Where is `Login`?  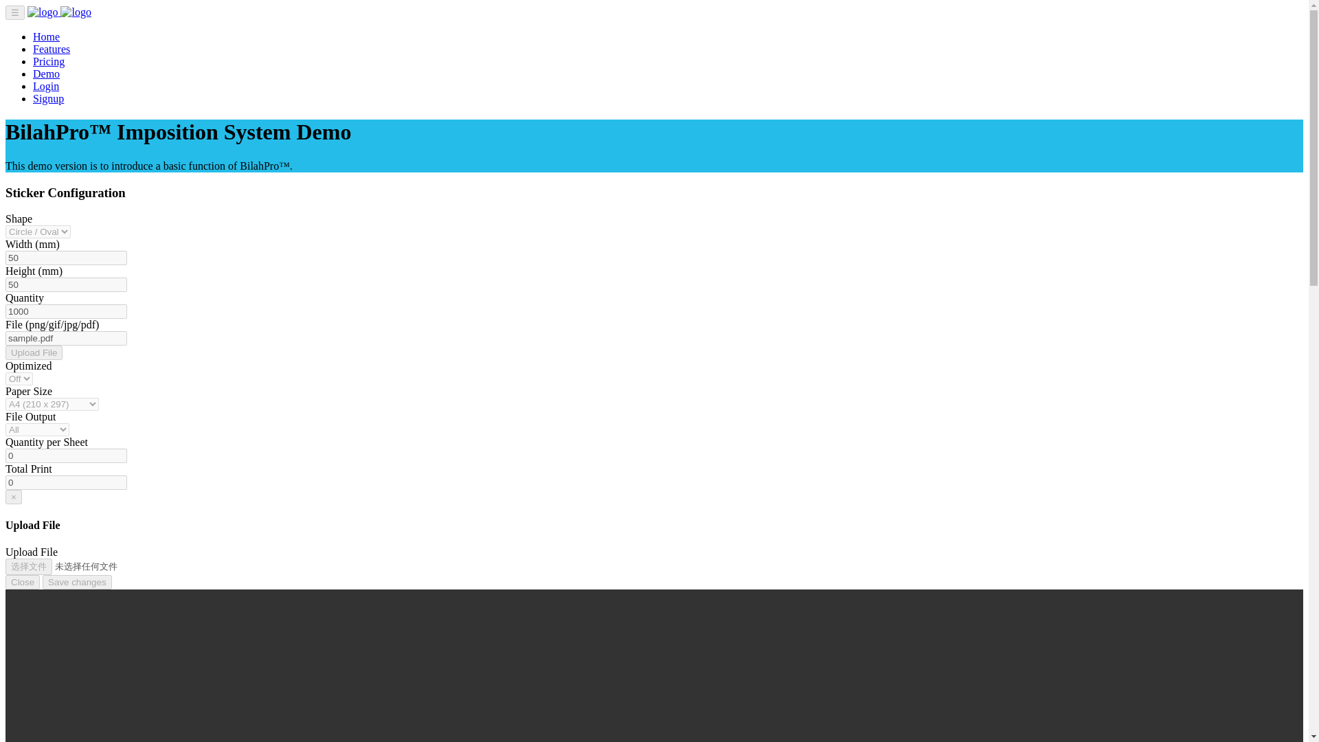 Login is located at coordinates (46, 85).